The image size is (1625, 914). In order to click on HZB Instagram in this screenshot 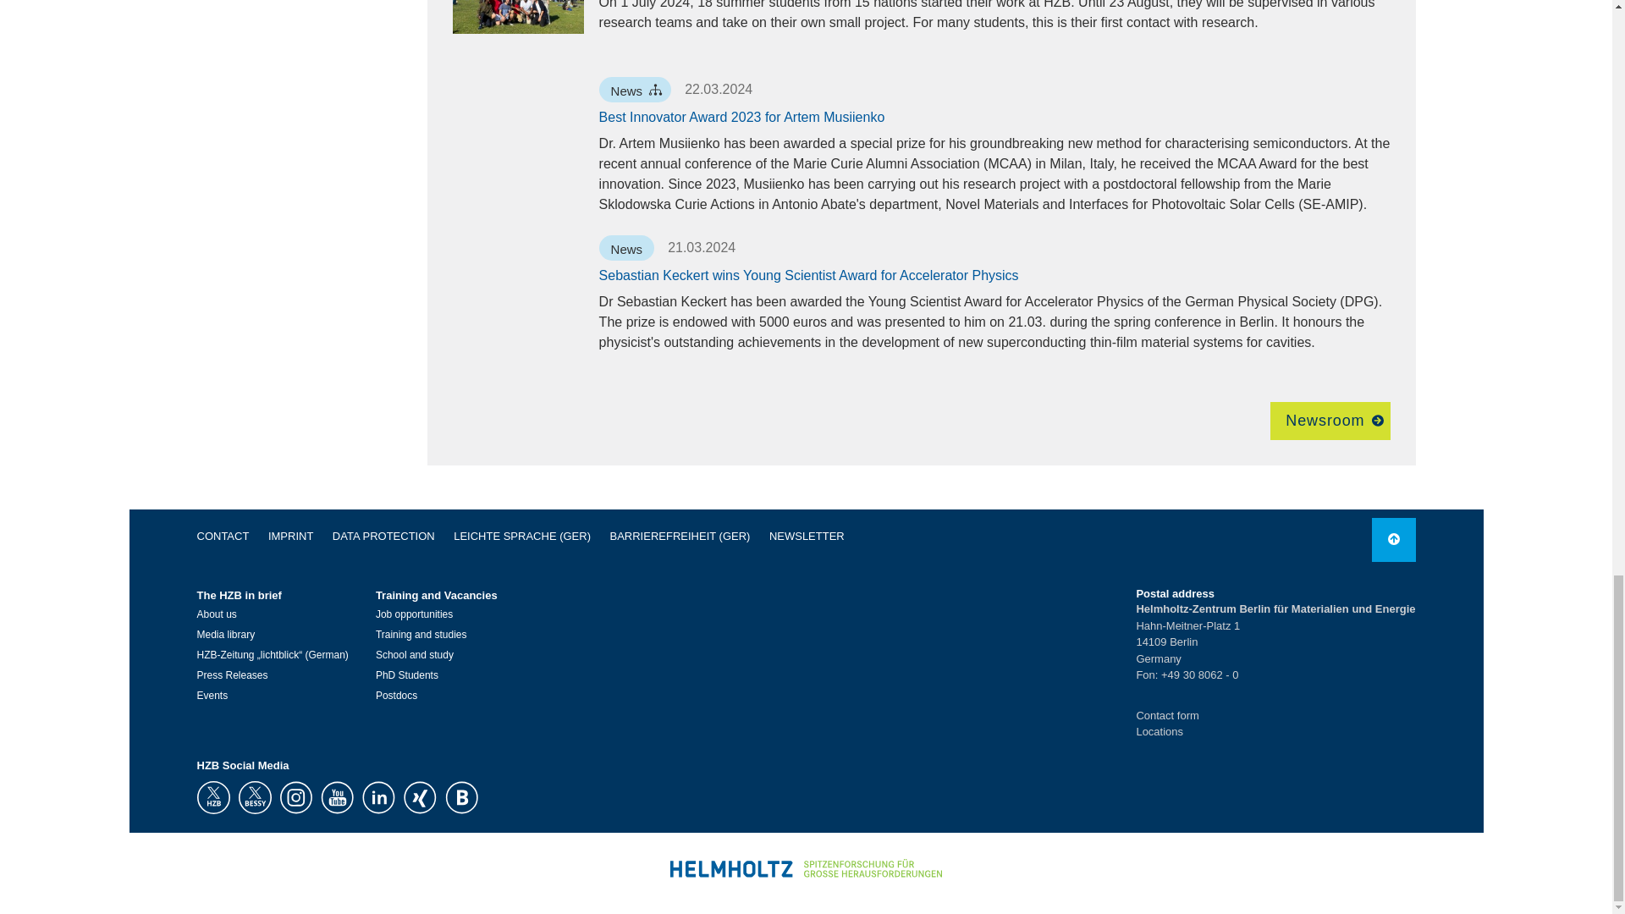, I will do `click(295, 797)`.